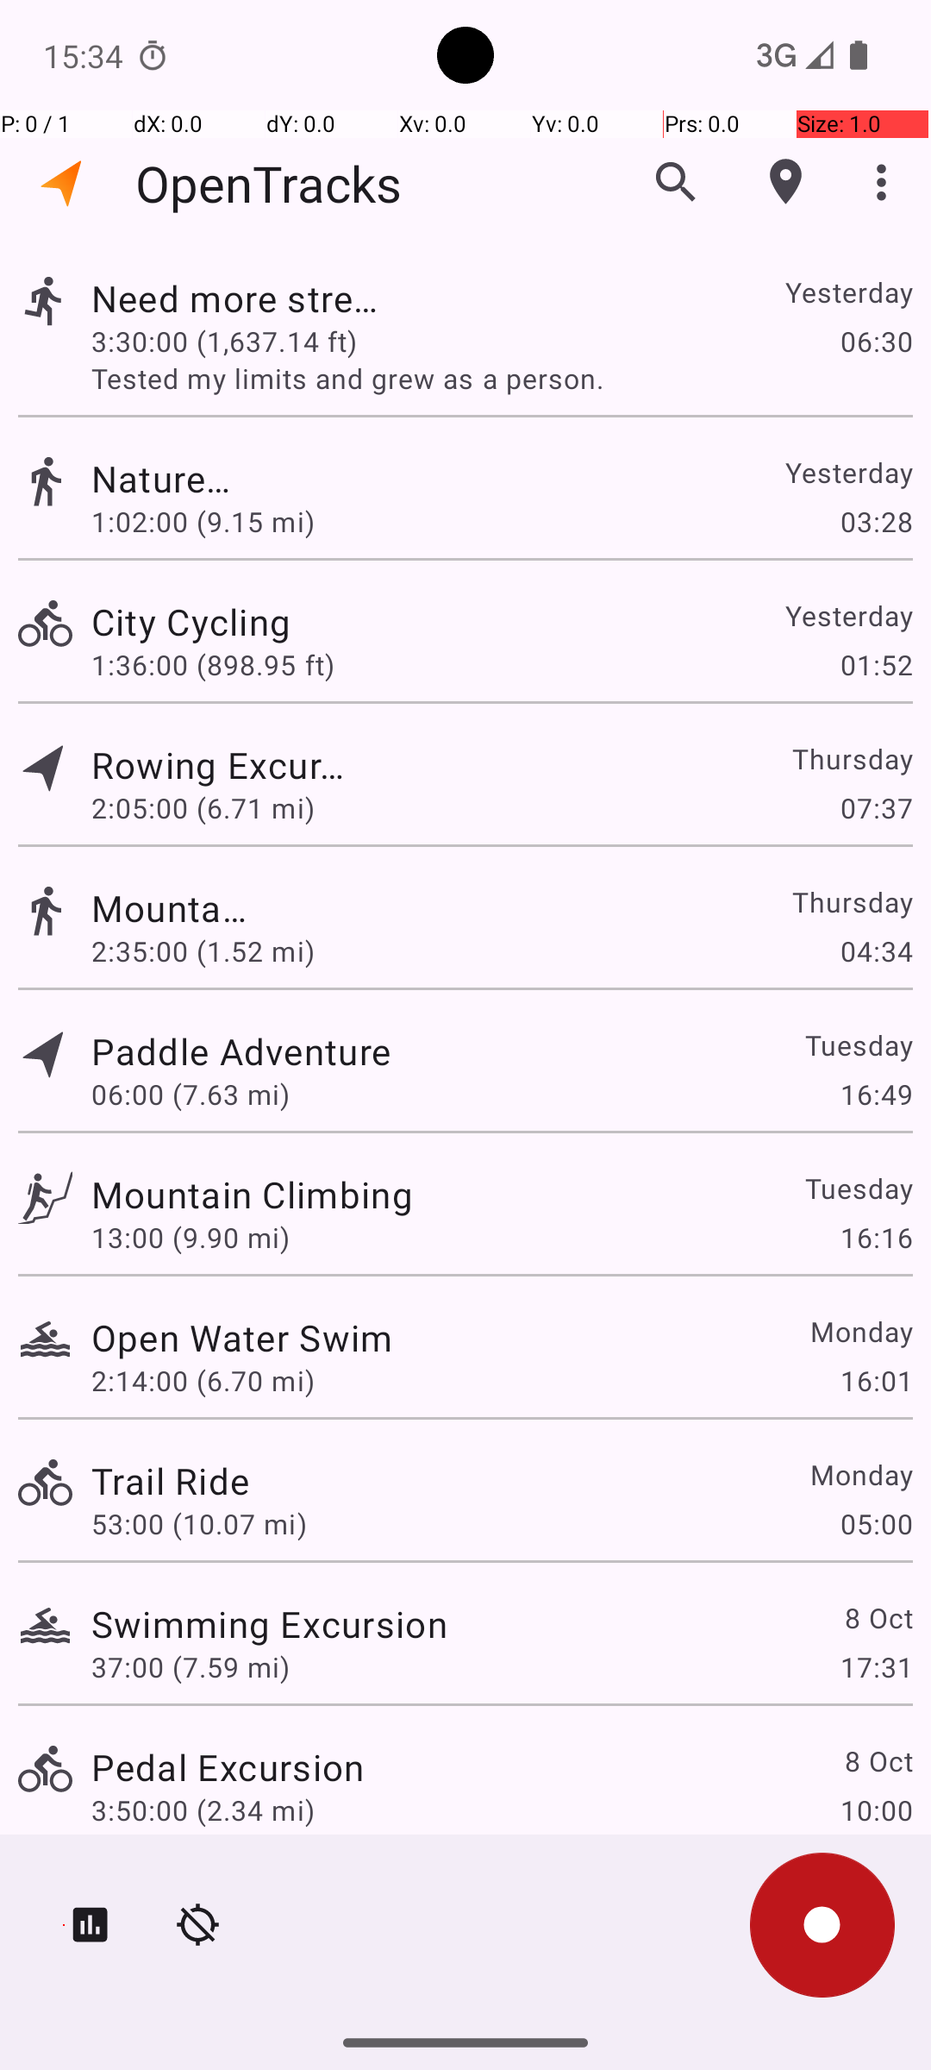 The width and height of the screenshot is (931, 2070). What do you see at coordinates (876, 1523) in the screenshot?
I see `05:00` at bounding box center [876, 1523].